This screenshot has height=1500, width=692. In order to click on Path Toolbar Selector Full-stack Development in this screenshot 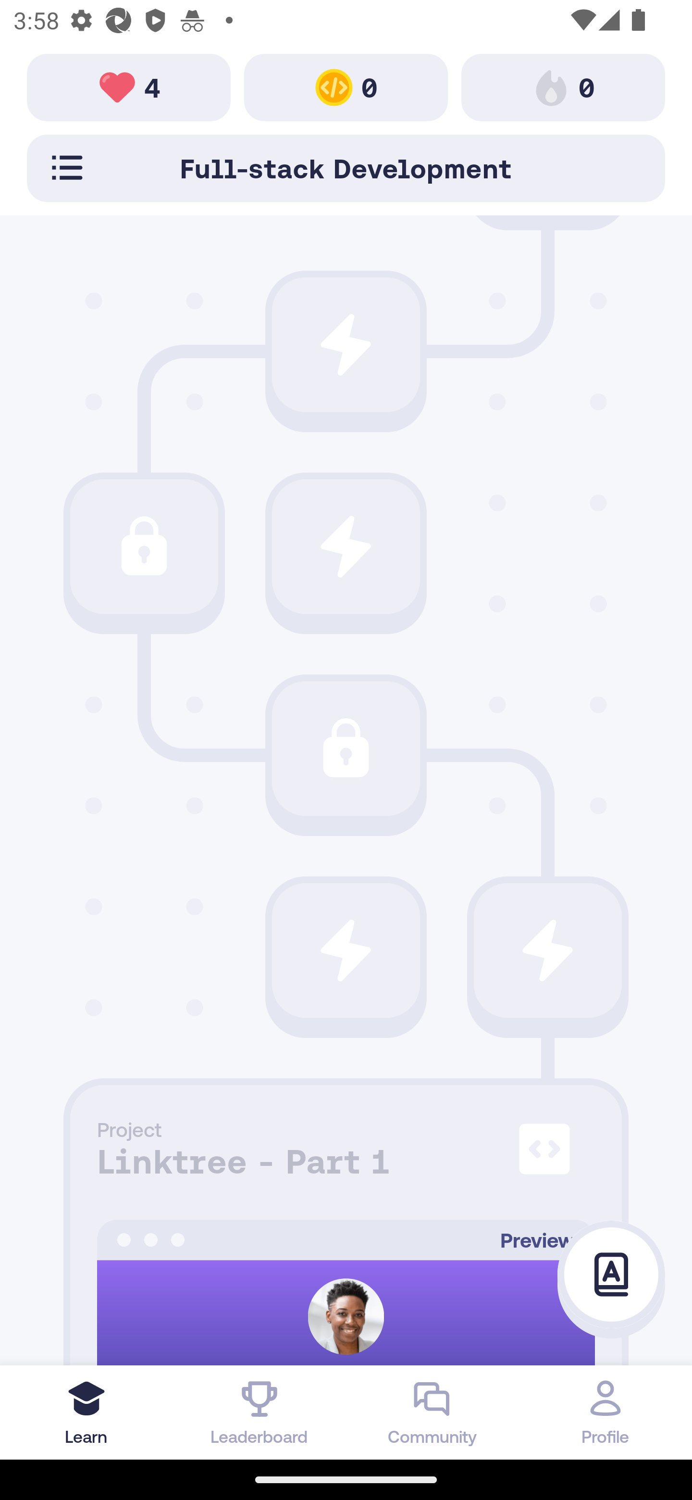, I will do `click(346, 168)`.